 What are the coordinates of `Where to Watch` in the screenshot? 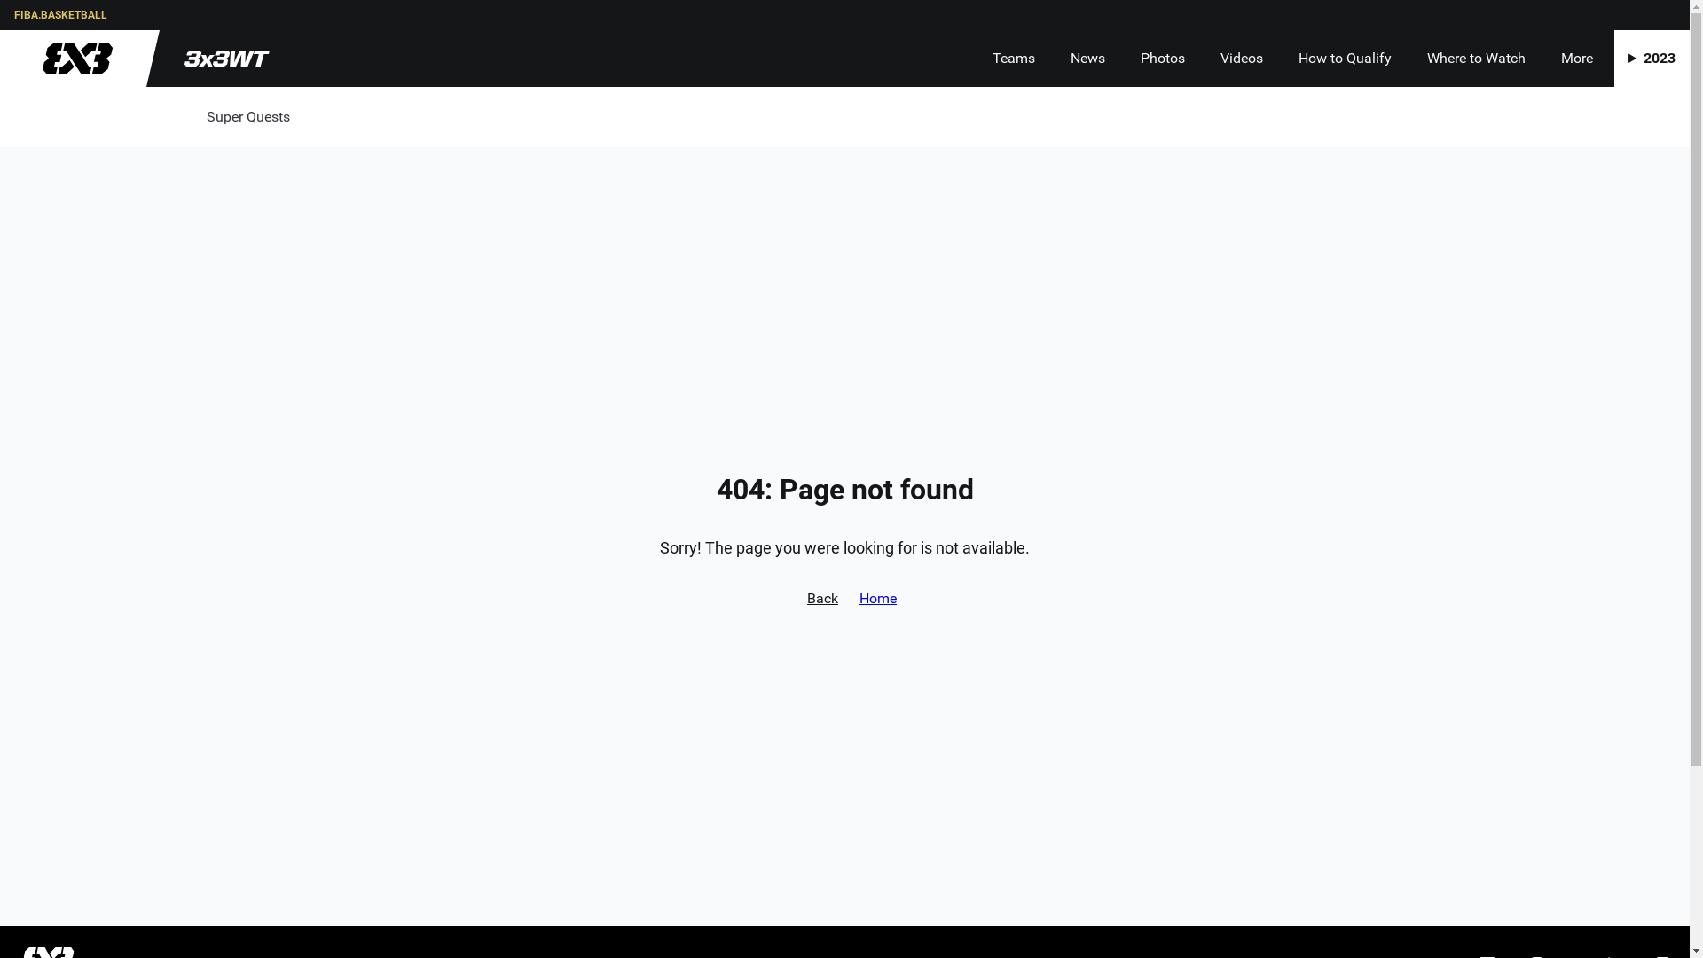 It's located at (1476, 59).